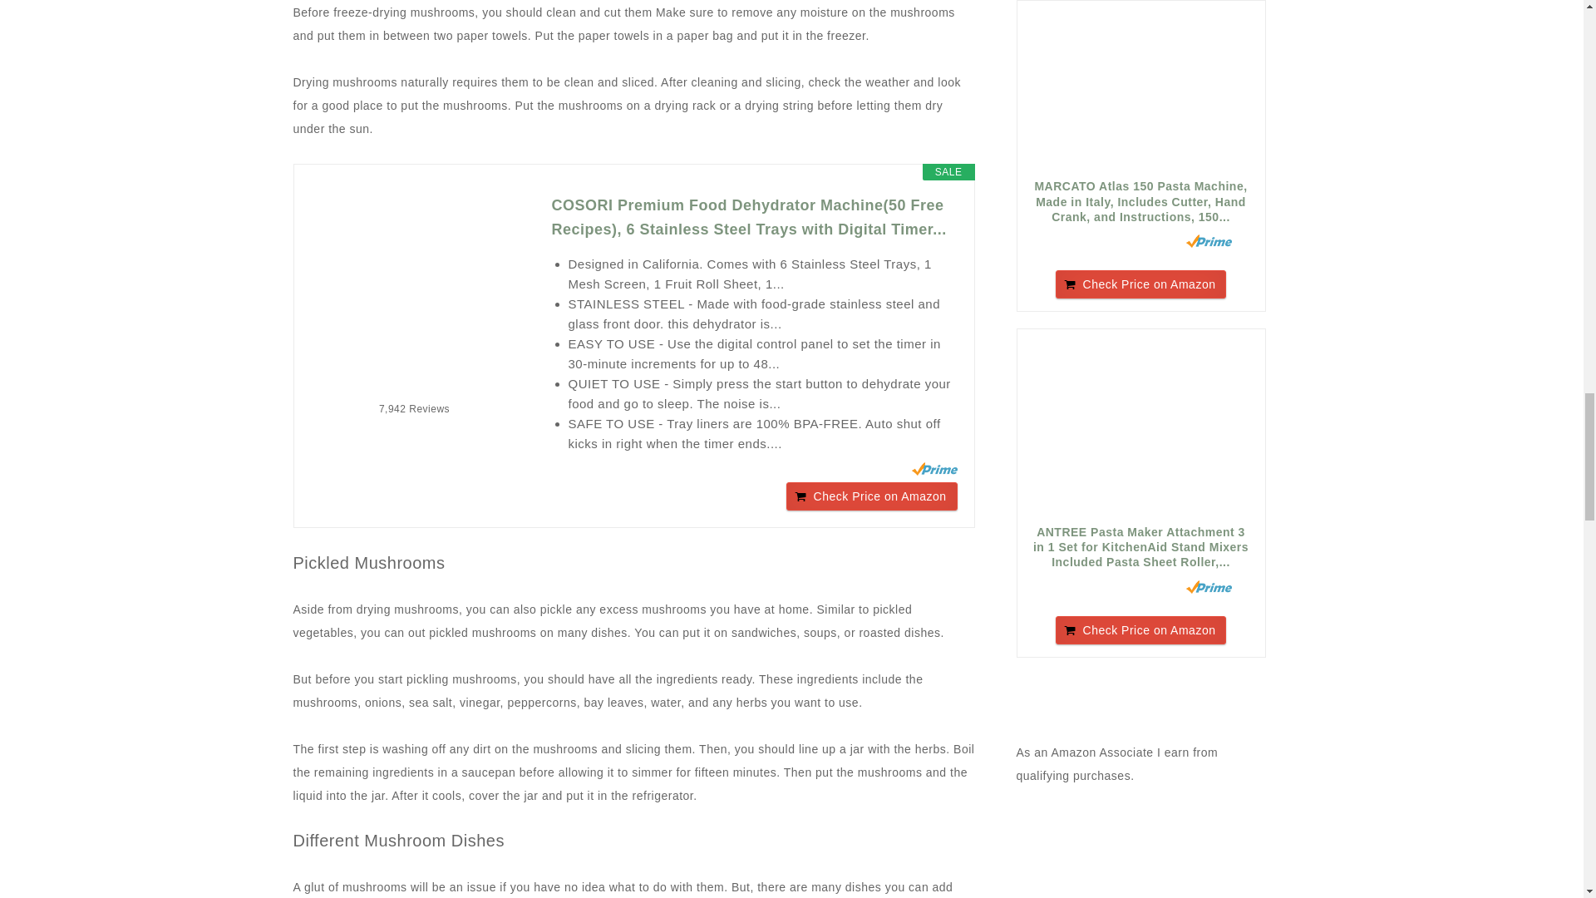 This screenshot has width=1596, height=898. What do you see at coordinates (415, 385) in the screenshot?
I see `Reviews on Amazon` at bounding box center [415, 385].